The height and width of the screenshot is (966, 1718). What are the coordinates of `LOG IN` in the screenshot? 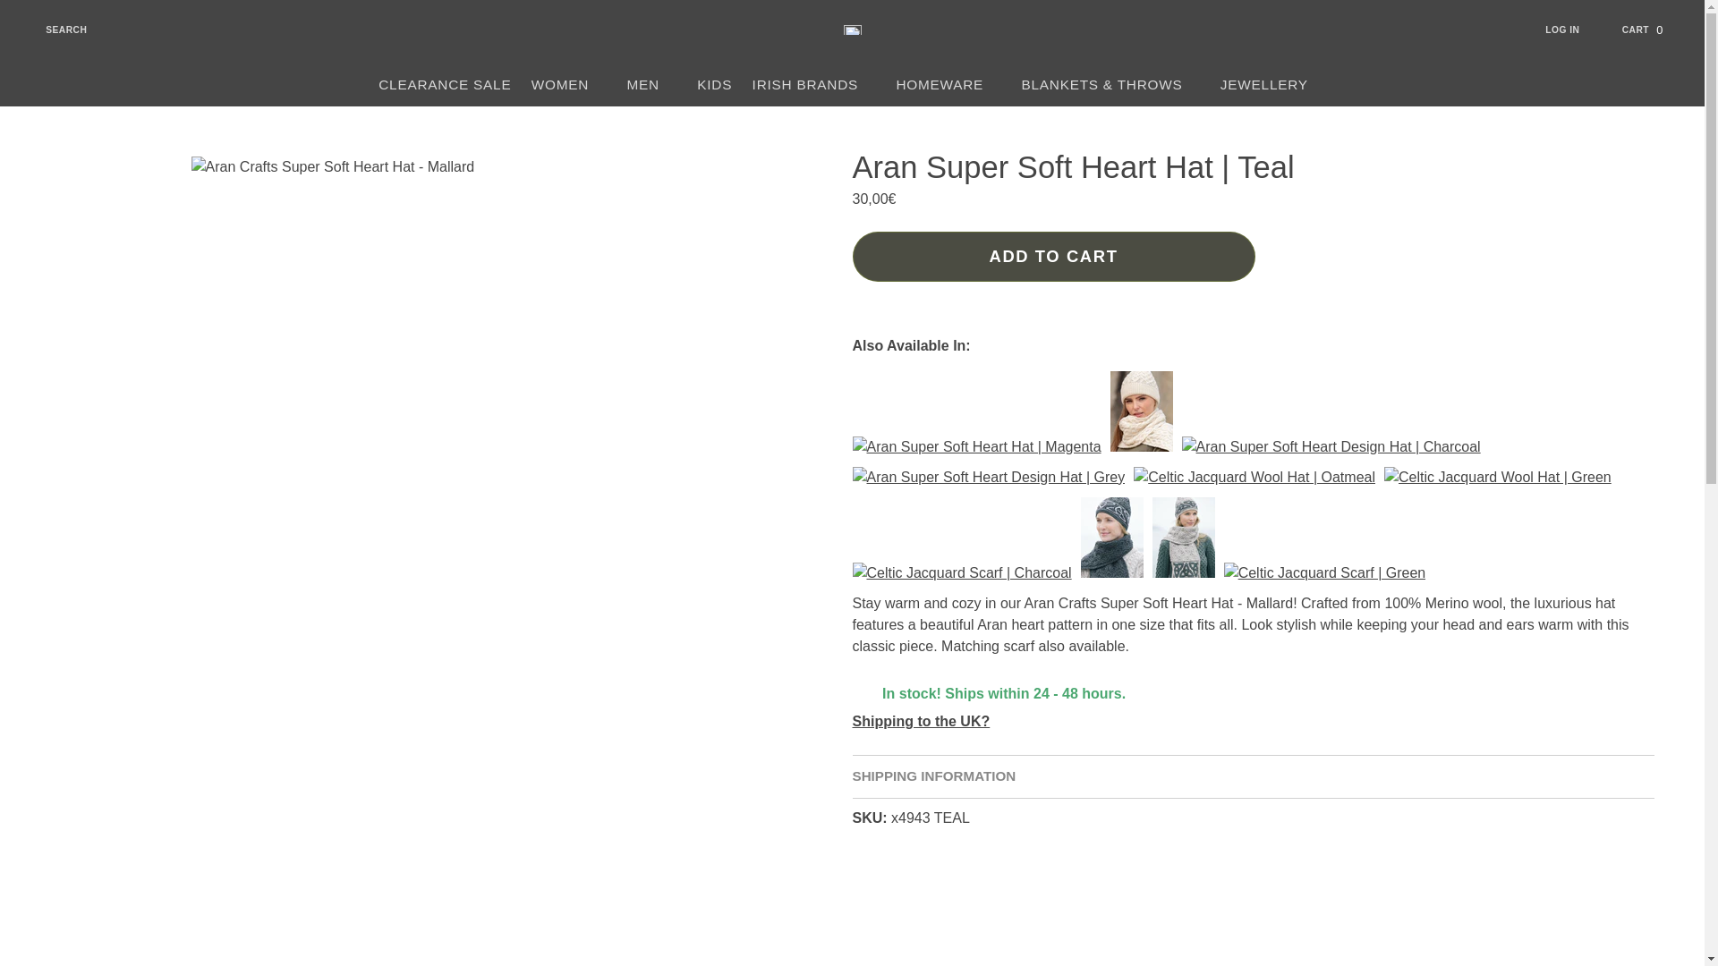 It's located at (1573, 30).